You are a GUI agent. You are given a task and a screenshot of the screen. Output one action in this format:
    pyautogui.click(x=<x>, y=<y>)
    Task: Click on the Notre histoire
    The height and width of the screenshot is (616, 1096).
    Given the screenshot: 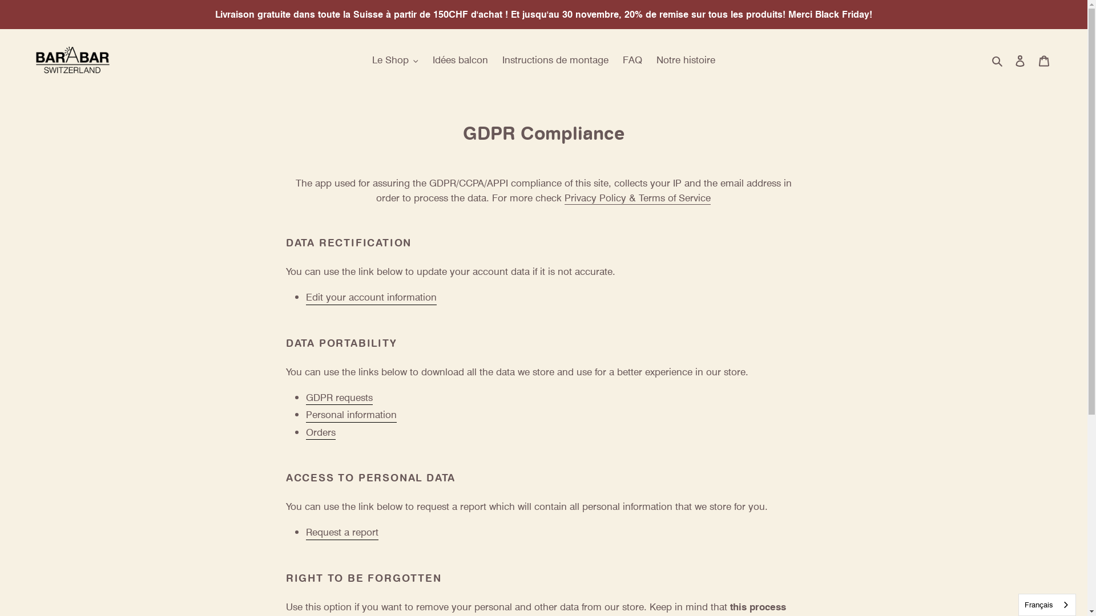 What is the action you would take?
    pyautogui.click(x=686, y=60)
    